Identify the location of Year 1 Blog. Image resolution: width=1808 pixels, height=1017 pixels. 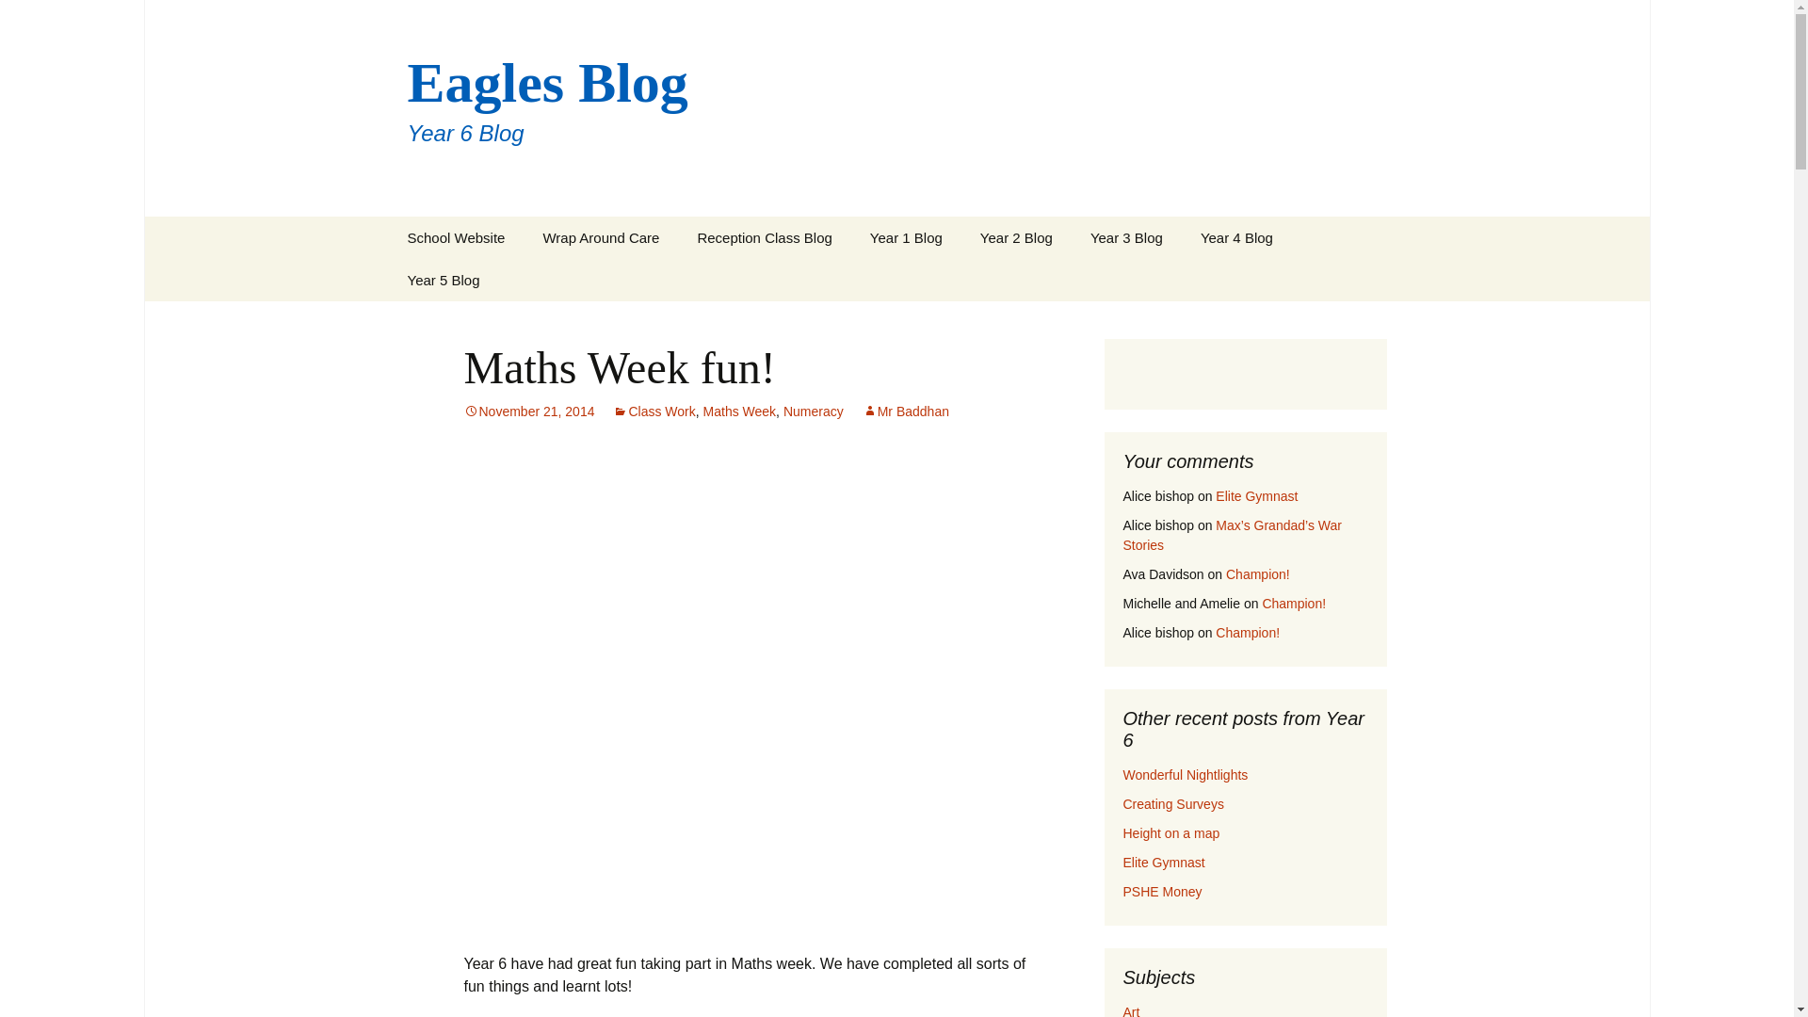
(906, 237).